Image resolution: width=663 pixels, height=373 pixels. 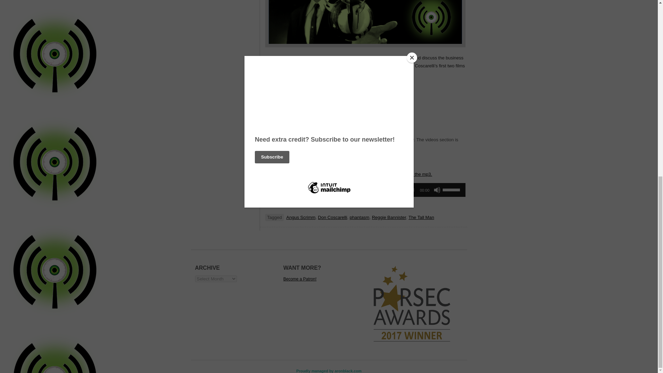 I want to click on The Tall Man, so click(x=421, y=218).